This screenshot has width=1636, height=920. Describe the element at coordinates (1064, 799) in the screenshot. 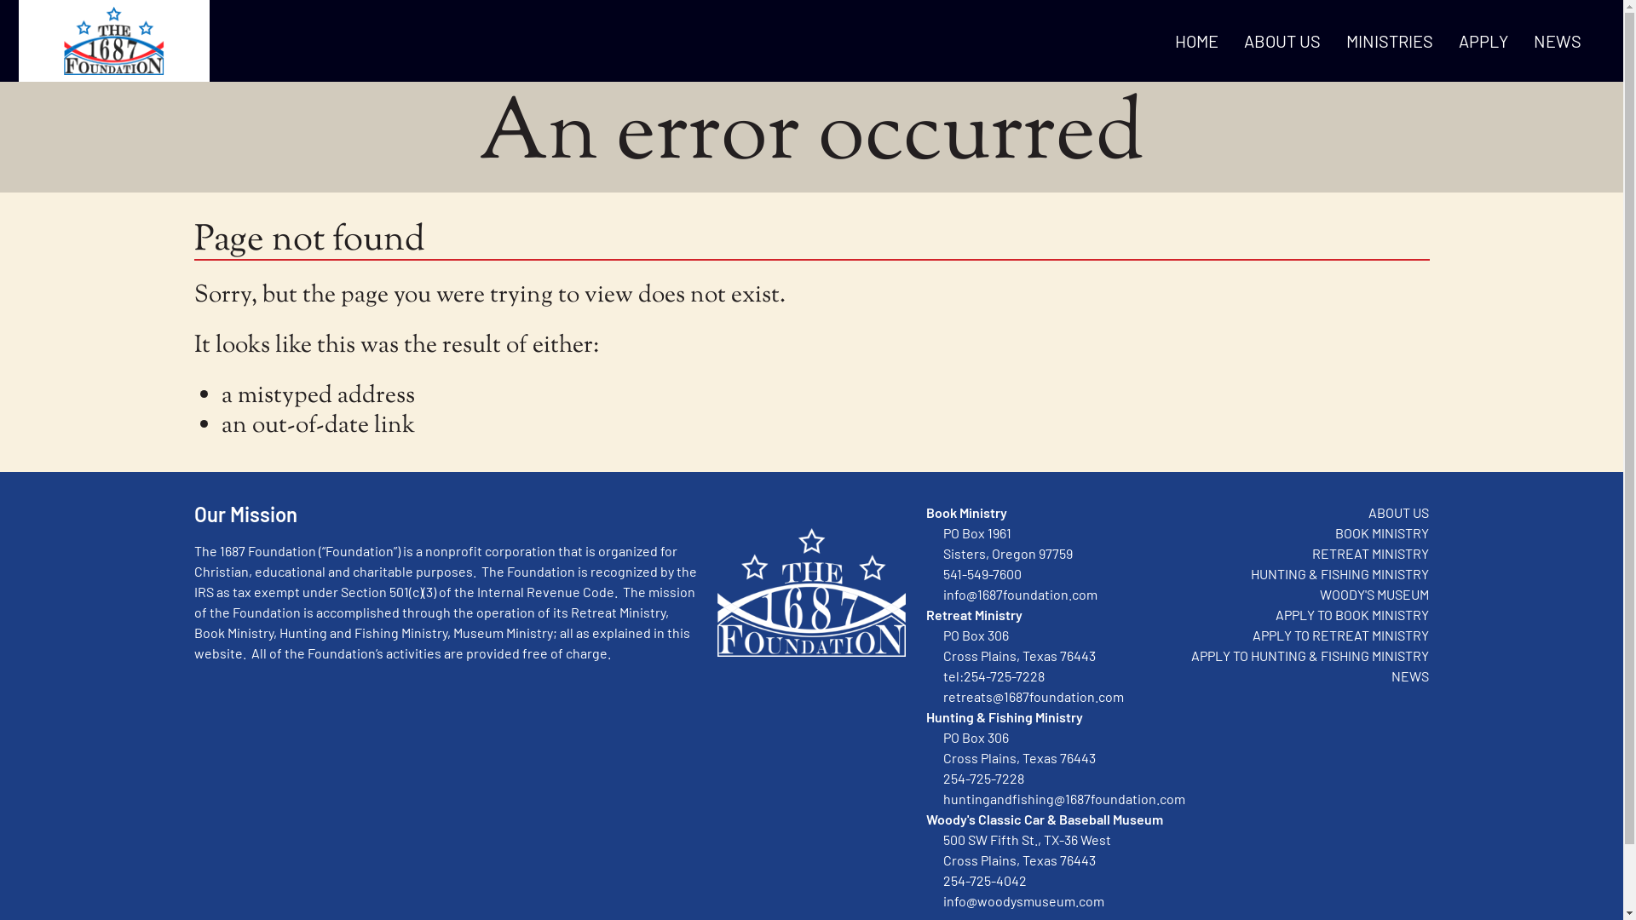

I see `huntingandfishing@1687foundation.com` at that location.